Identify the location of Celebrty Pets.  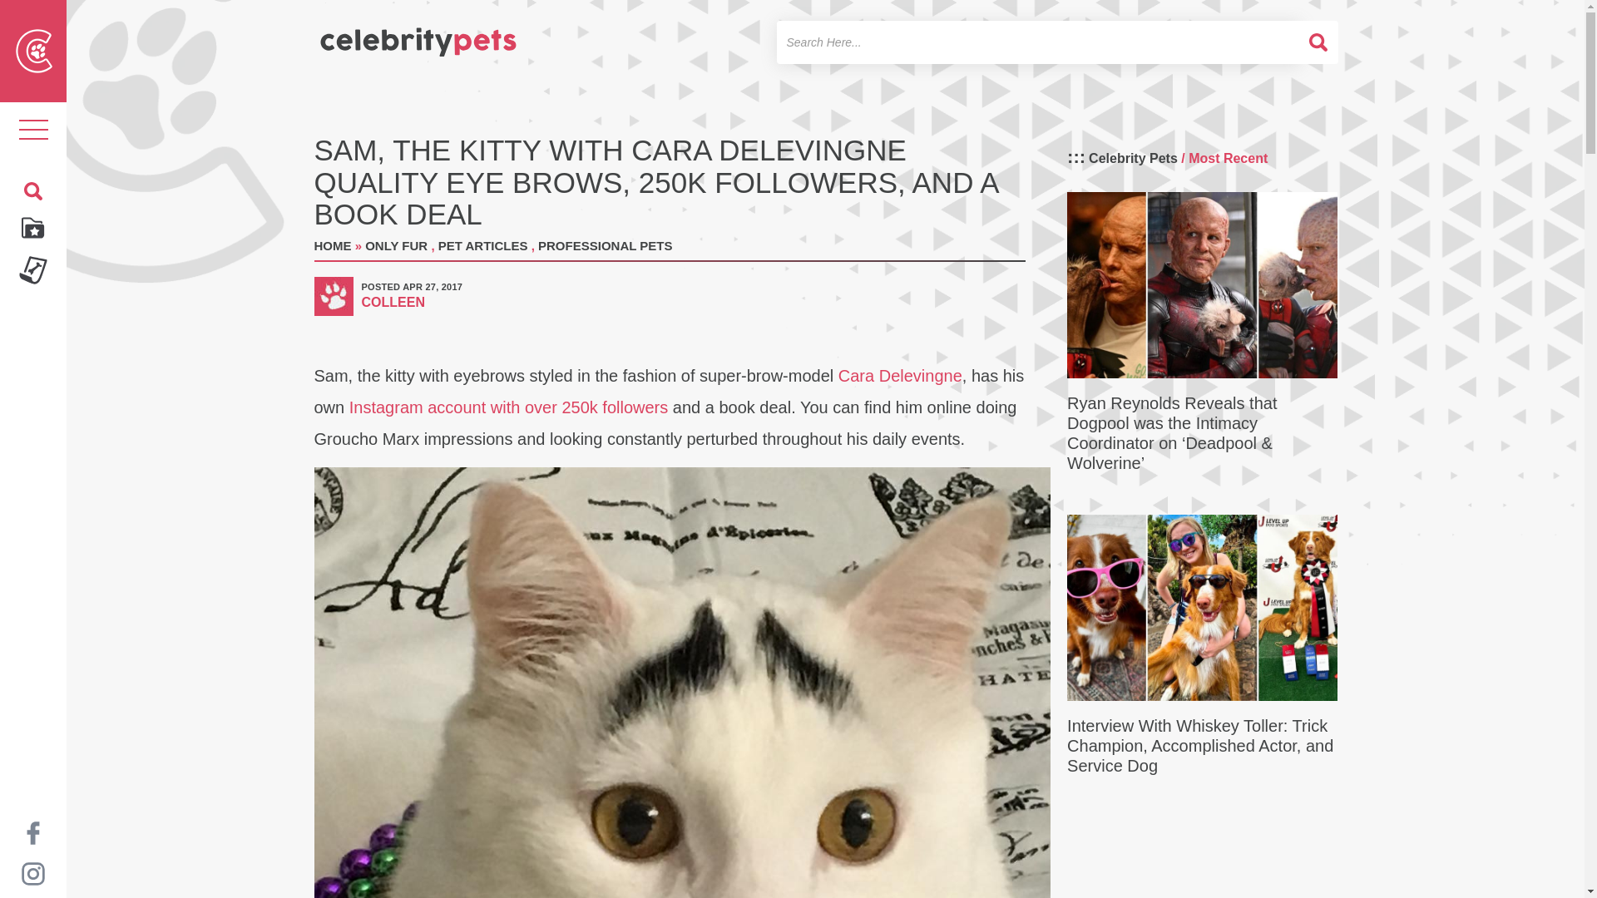
(418, 35).